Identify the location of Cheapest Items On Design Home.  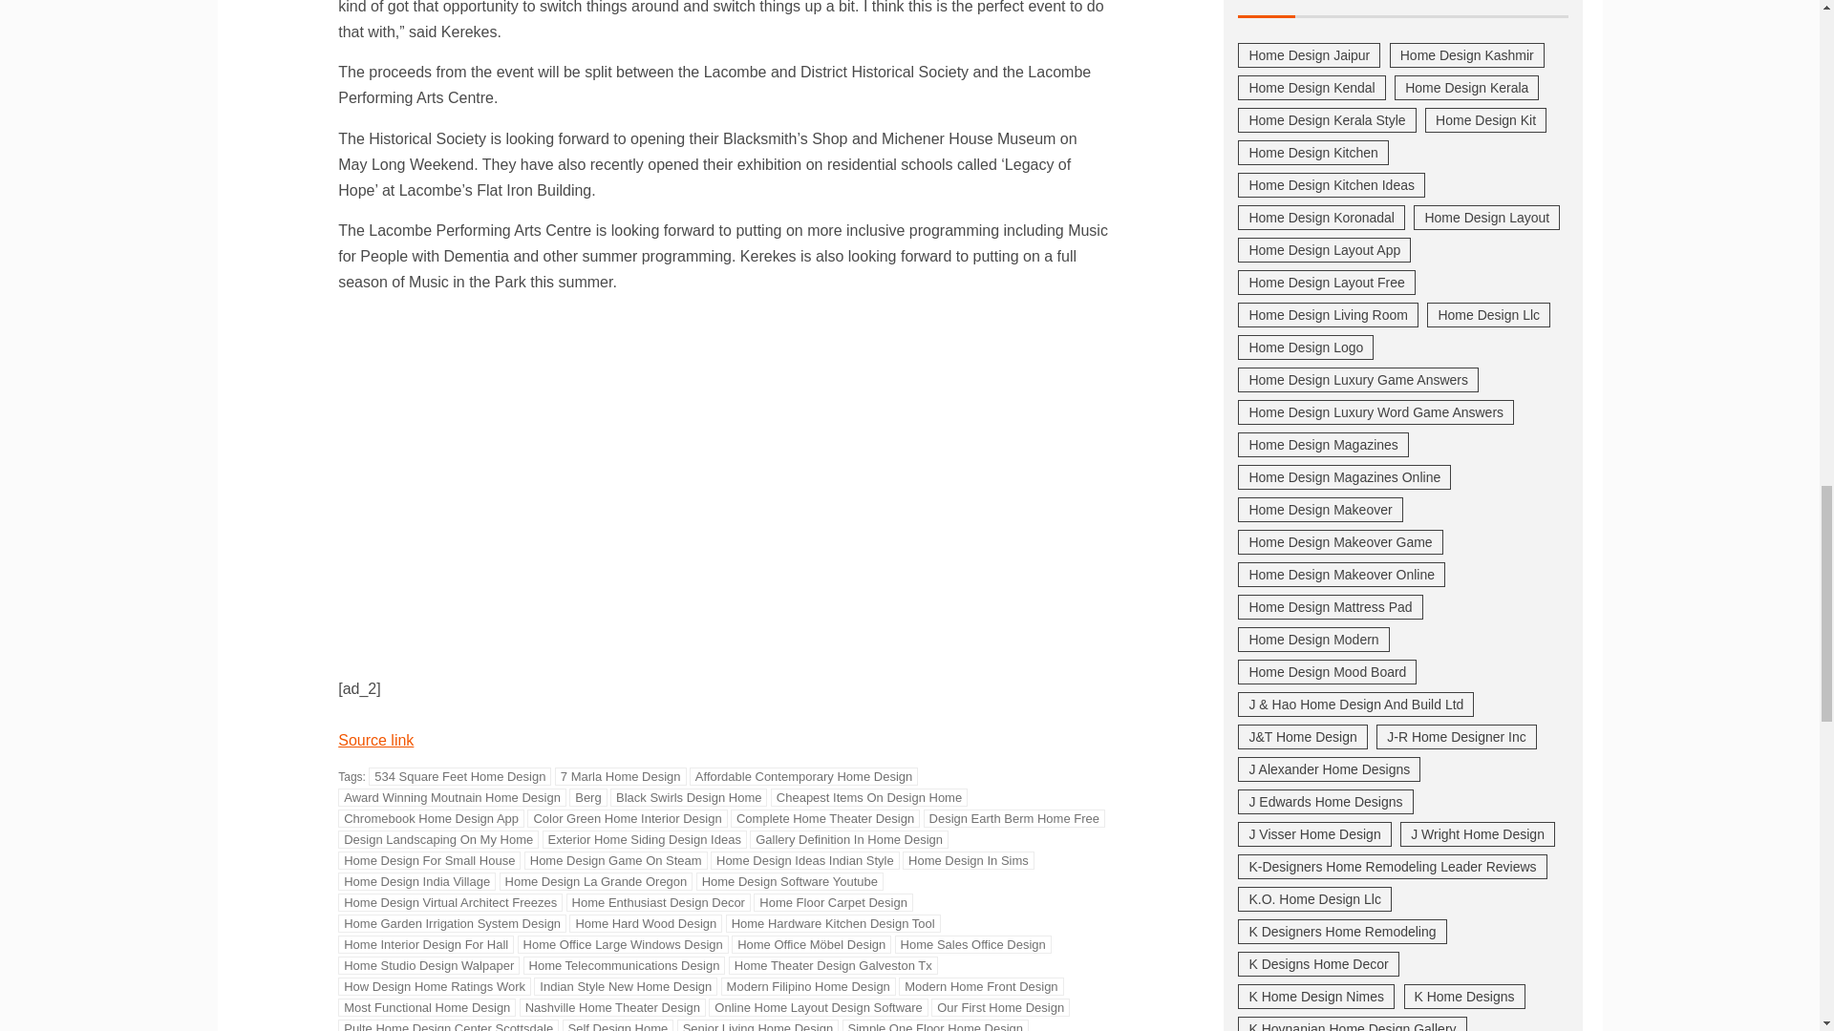
(869, 797).